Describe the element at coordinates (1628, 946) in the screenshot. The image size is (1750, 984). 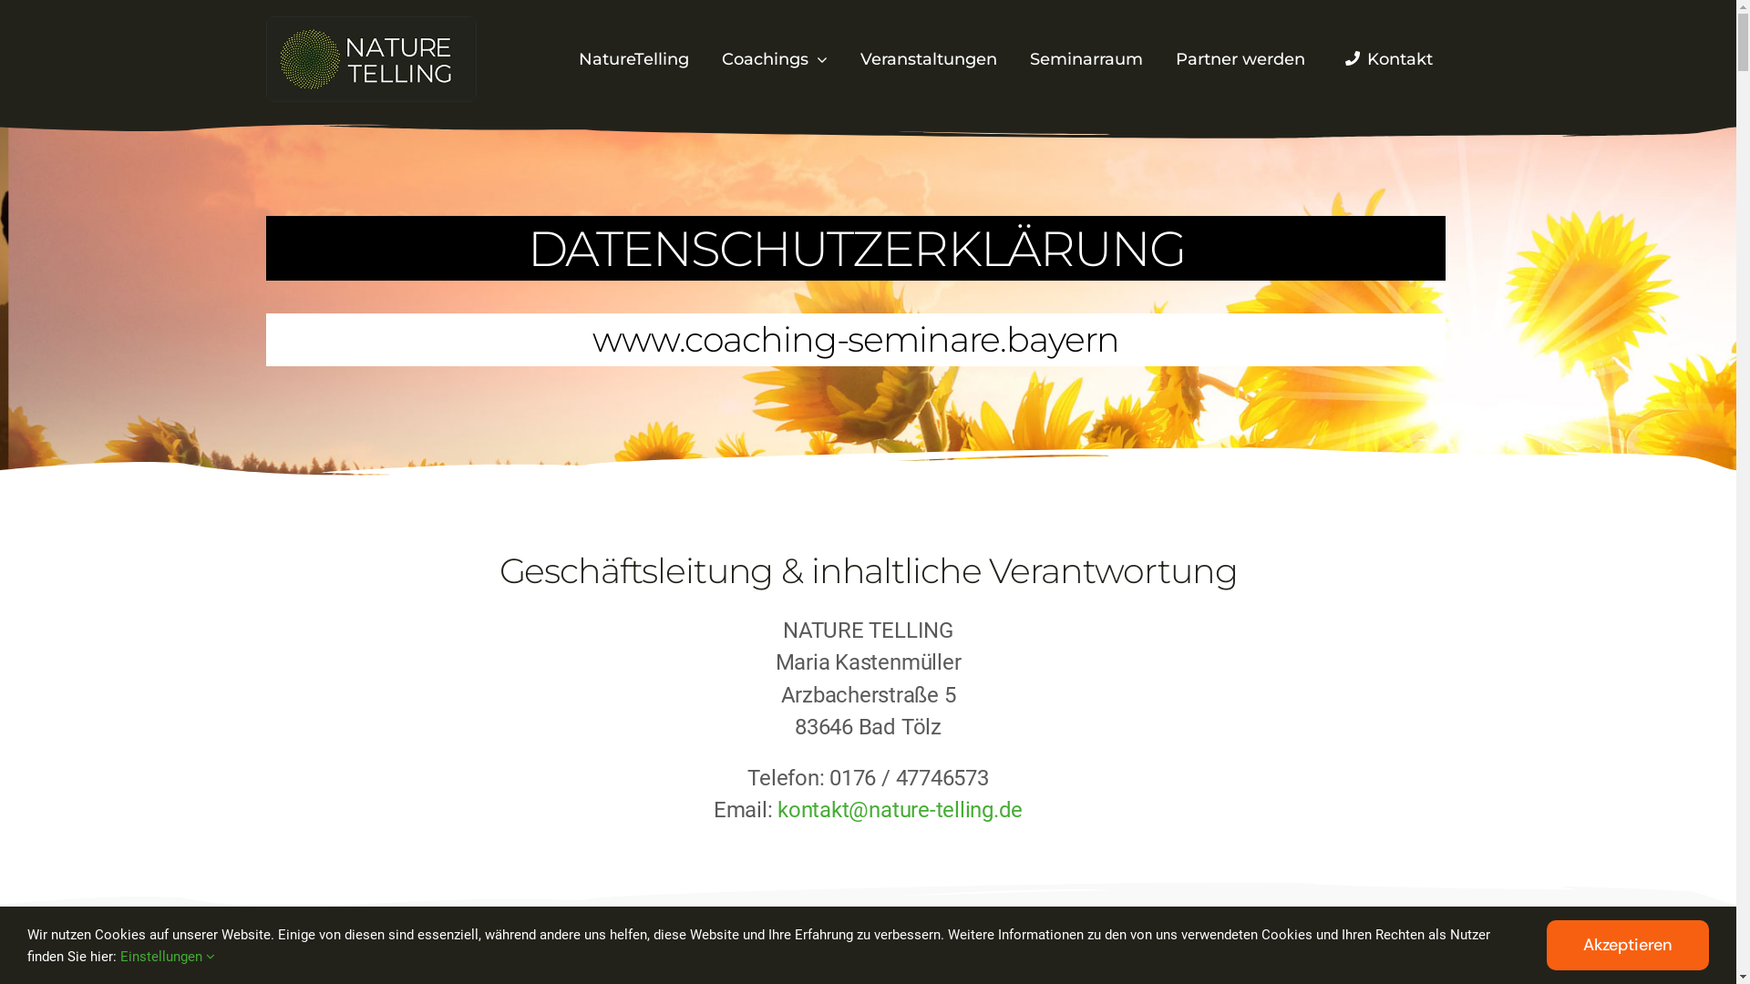
I see `Akzeptieren` at that location.